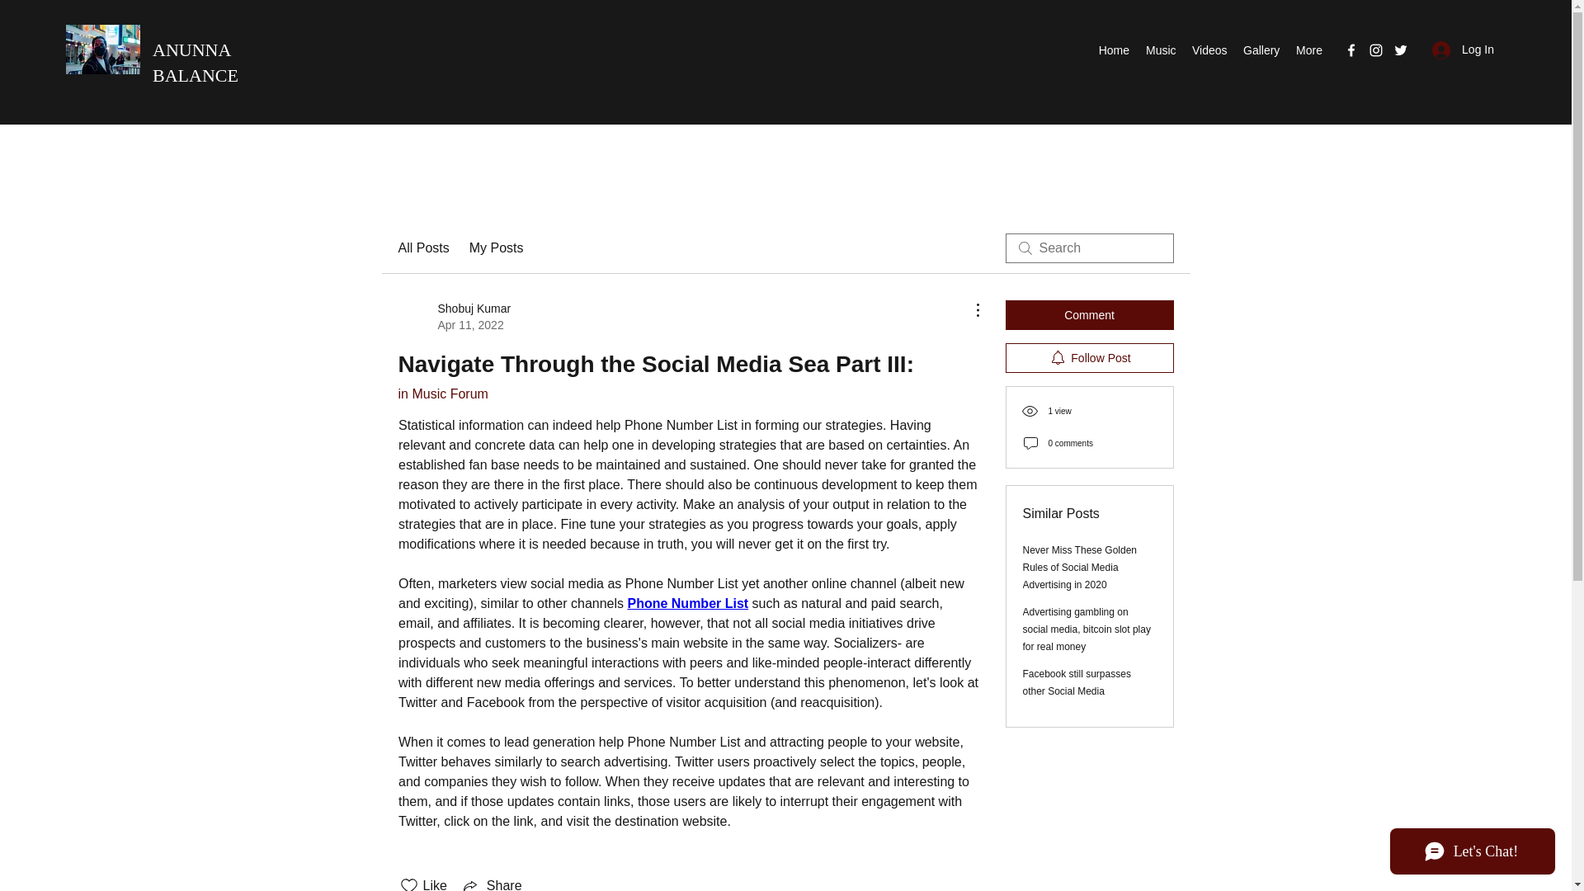 The width and height of the screenshot is (1584, 891). What do you see at coordinates (422, 248) in the screenshot?
I see `in Music Forum` at bounding box center [422, 248].